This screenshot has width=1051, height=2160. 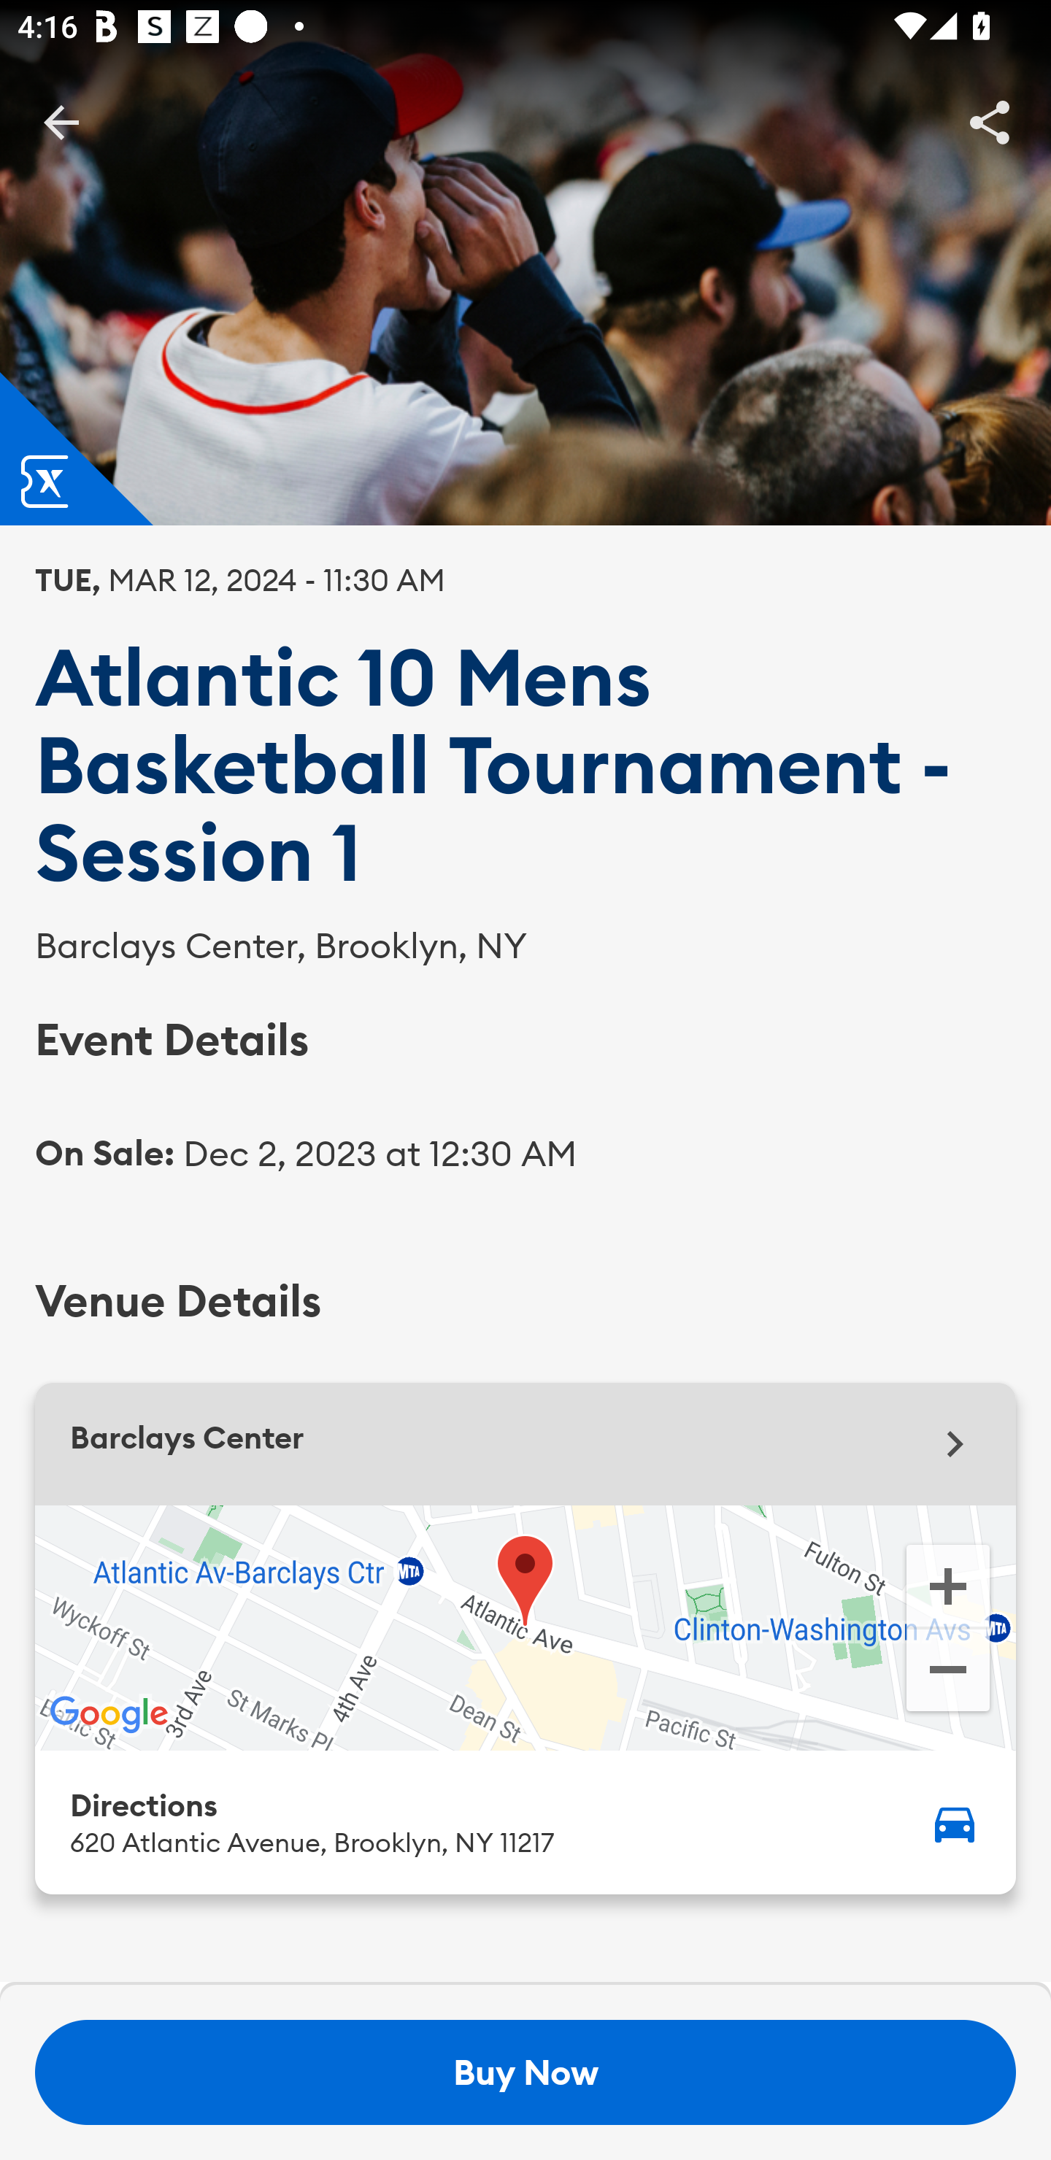 What do you see at coordinates (525, 1443) in the screenshot?
I see `Barclays Center` at bounding box center [525, 1443].